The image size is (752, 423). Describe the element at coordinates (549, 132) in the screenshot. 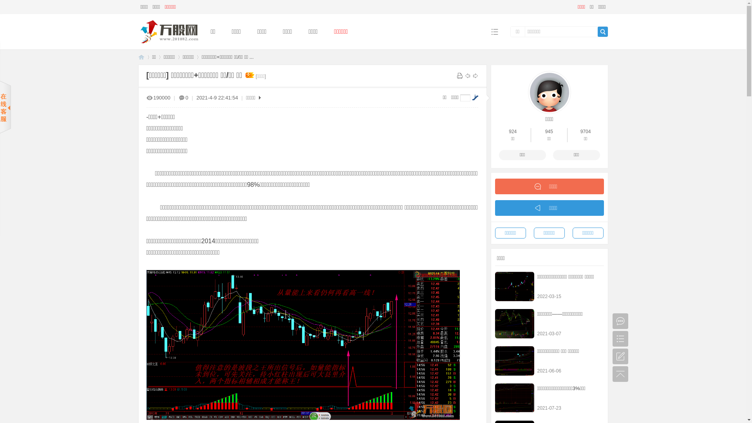

I see `945` at that location.